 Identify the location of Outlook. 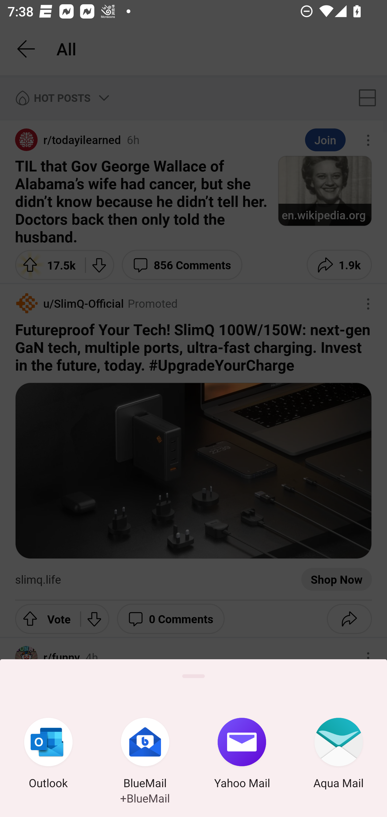
(48, 755).